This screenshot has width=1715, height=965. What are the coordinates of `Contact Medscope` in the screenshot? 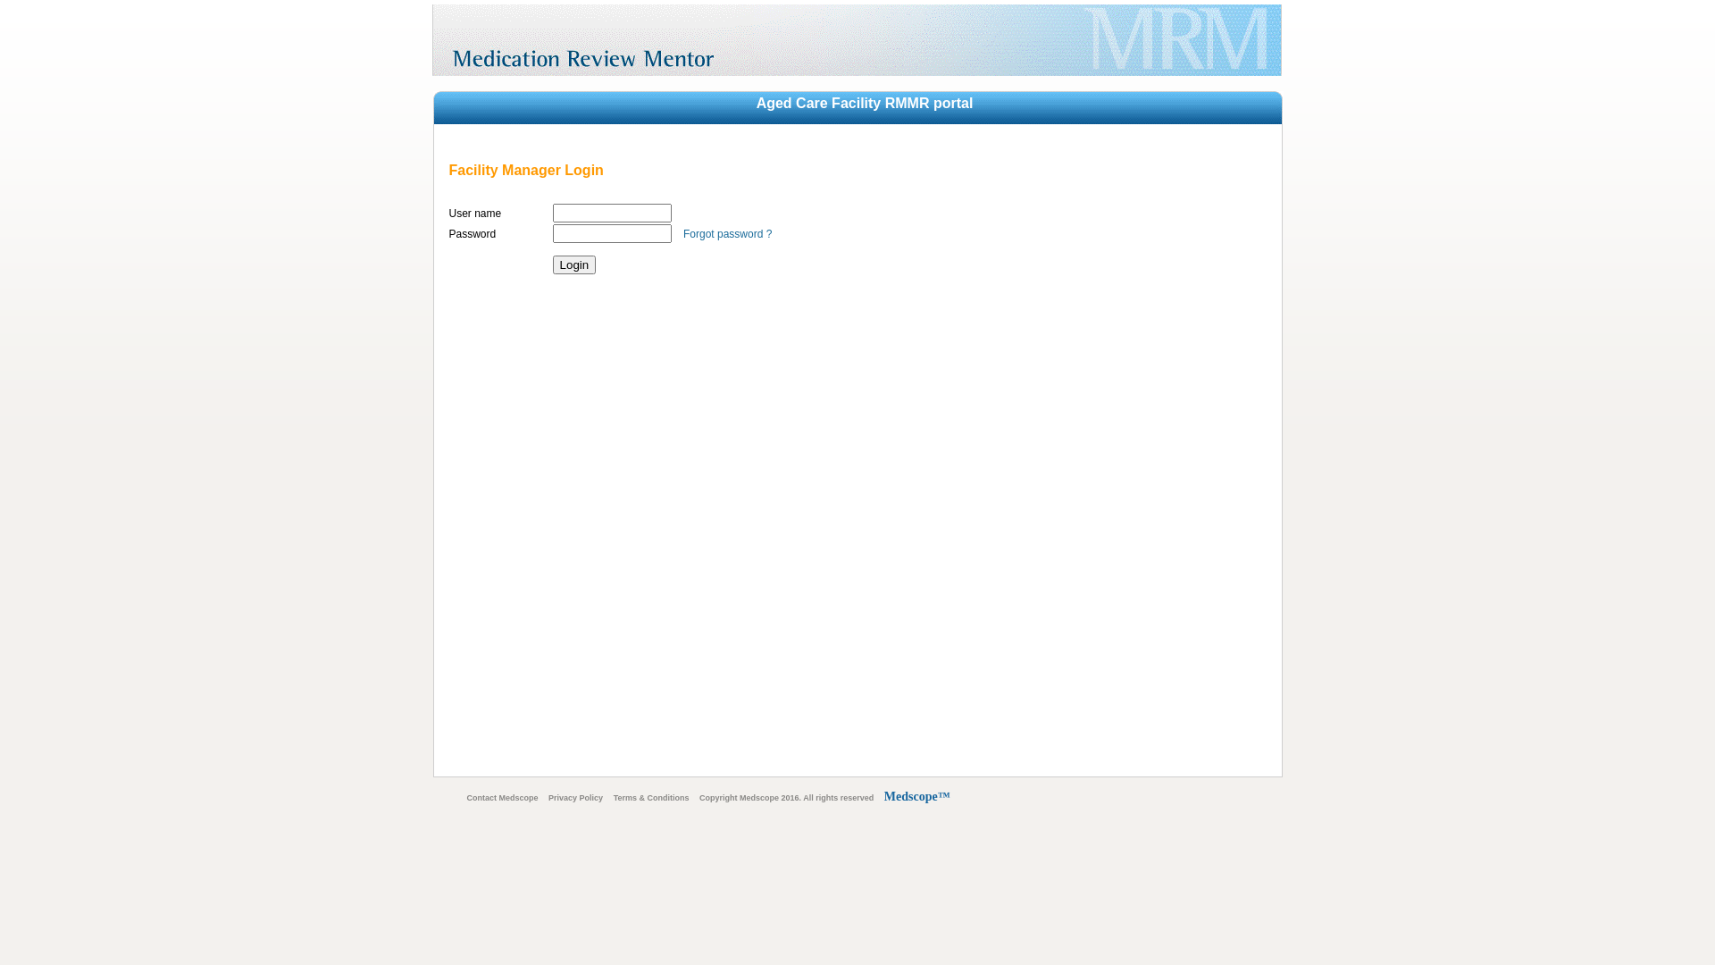 It's located at (502, 798).